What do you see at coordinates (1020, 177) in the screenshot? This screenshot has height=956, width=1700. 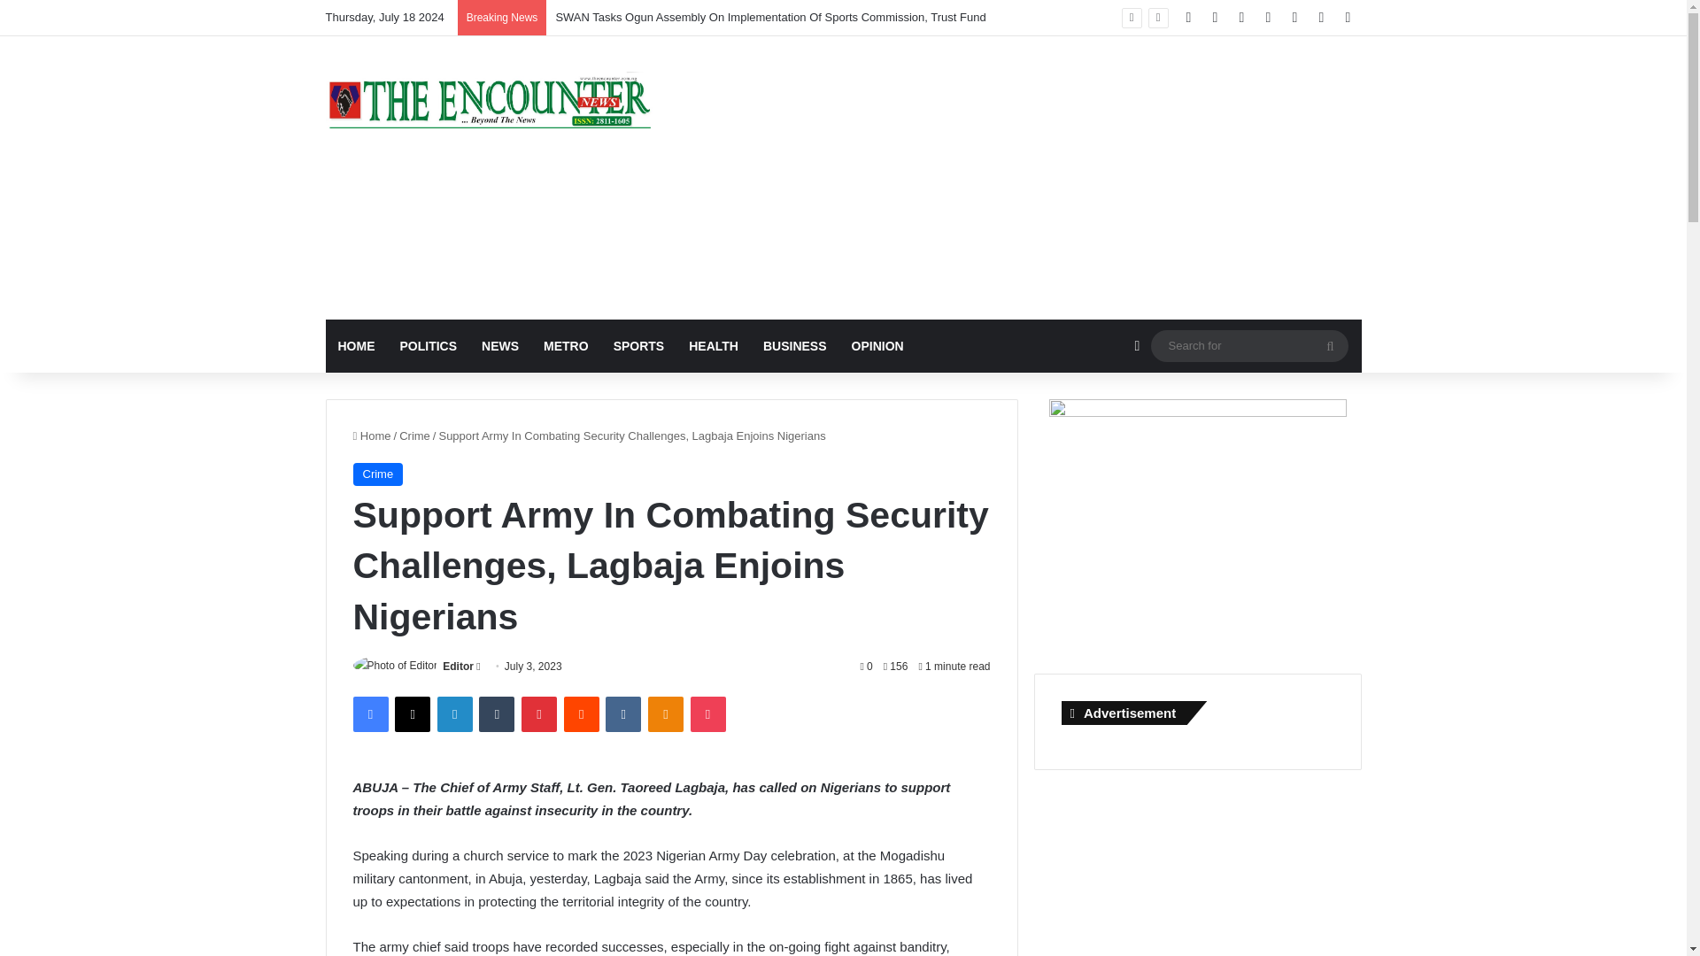 I see `Advertisement` at bounding box center [1020, 177].